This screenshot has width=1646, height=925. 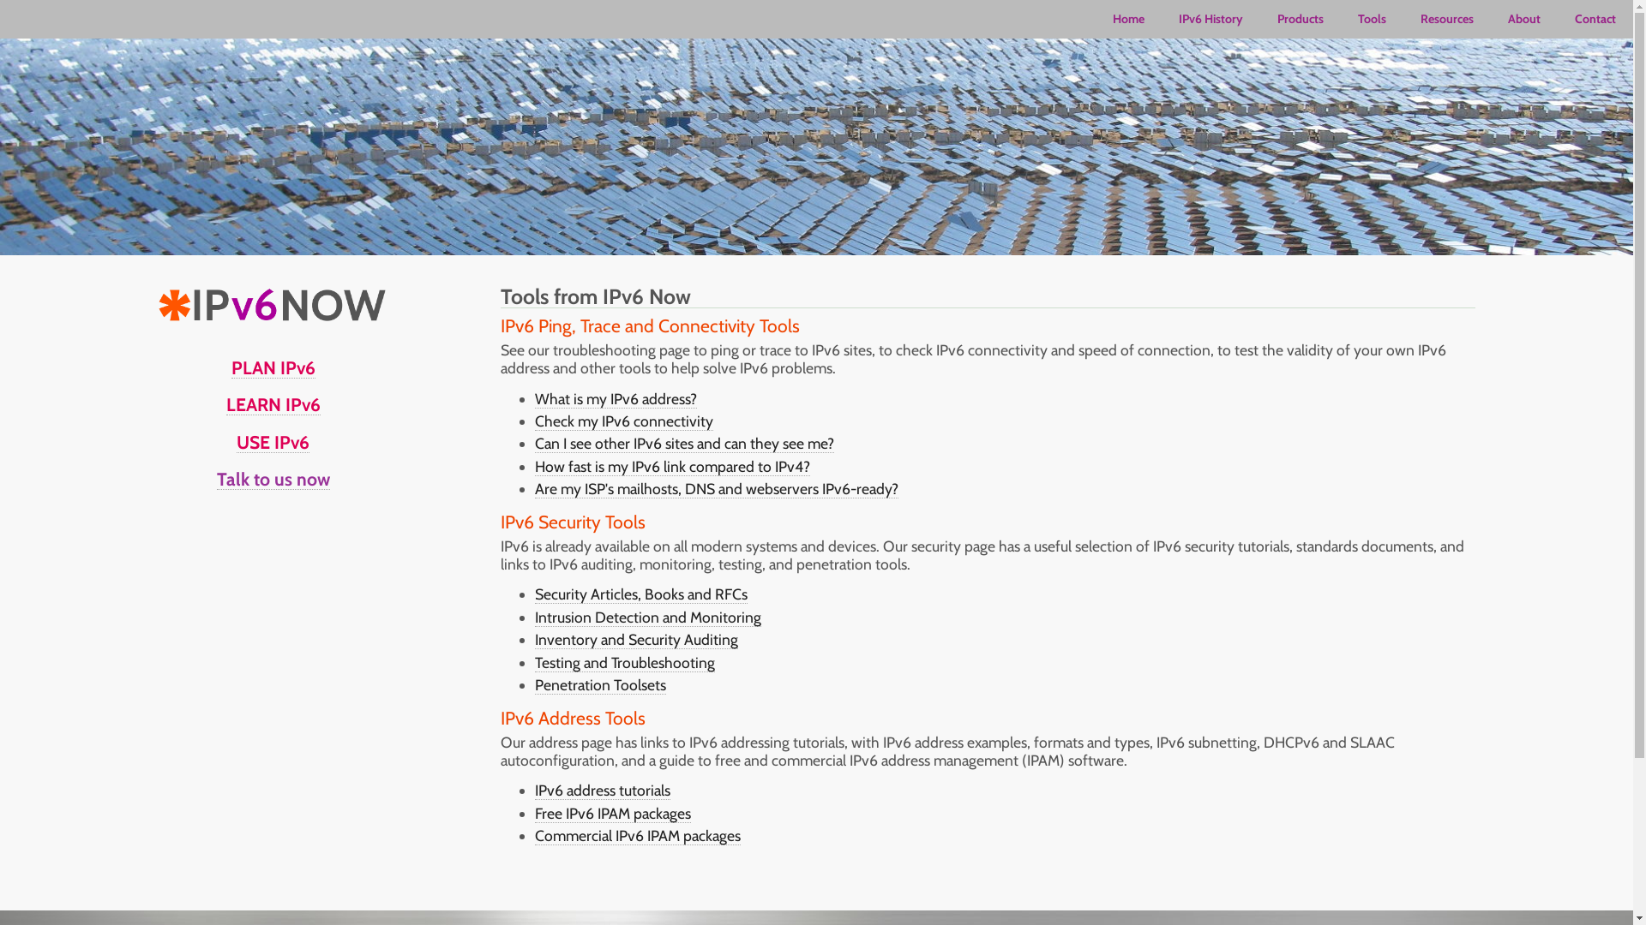 I want to click on About, so click(x=1524, y=19).